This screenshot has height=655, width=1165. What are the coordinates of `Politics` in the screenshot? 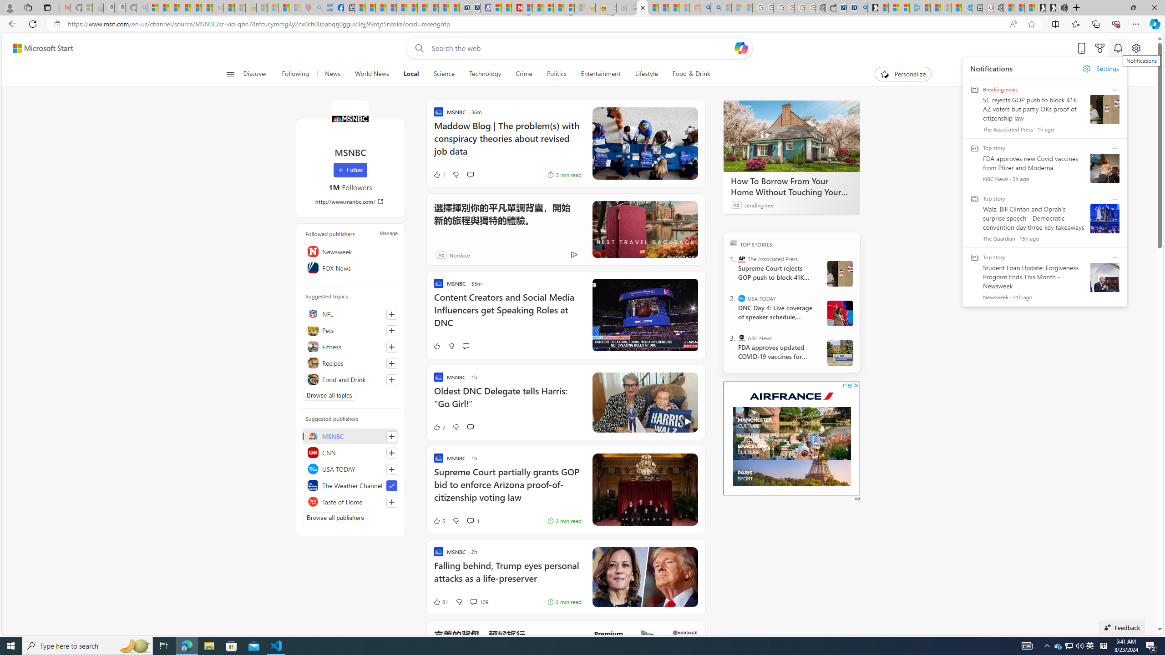 It's located at (557, 74).